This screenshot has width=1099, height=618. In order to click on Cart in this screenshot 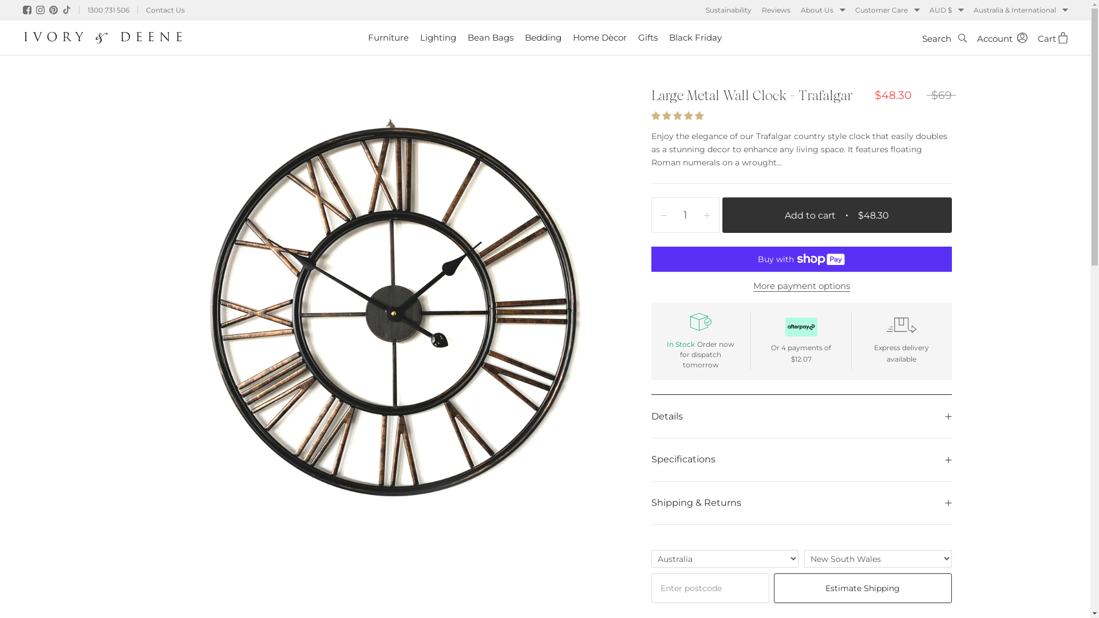, I will do `click(1053, 38)`.